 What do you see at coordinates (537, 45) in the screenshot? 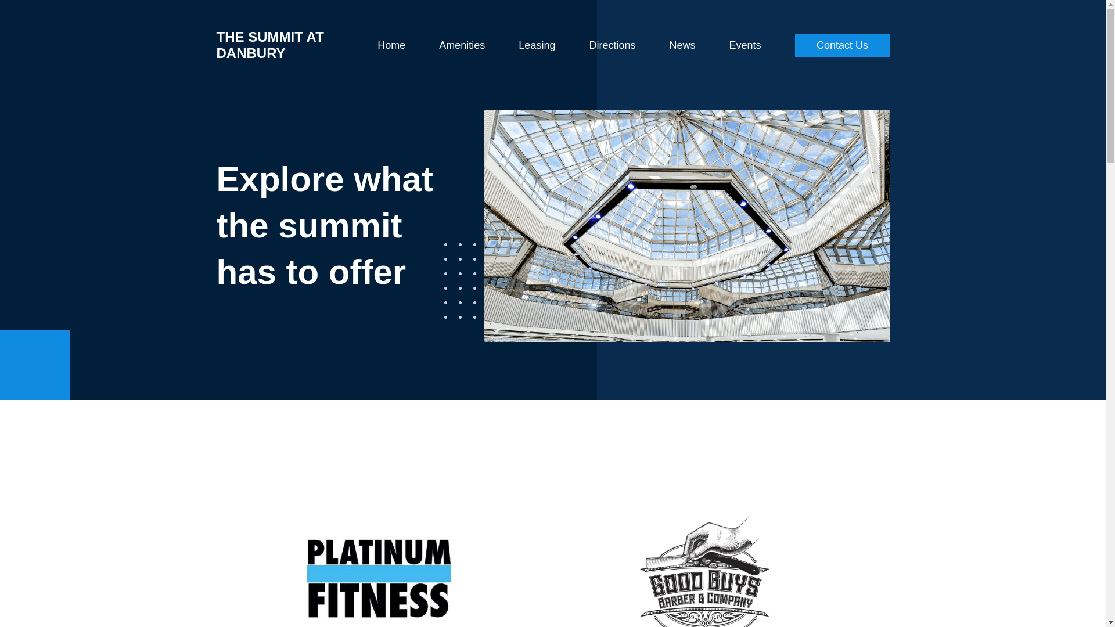
I see `Leasing` at bounding box center [537, 45].